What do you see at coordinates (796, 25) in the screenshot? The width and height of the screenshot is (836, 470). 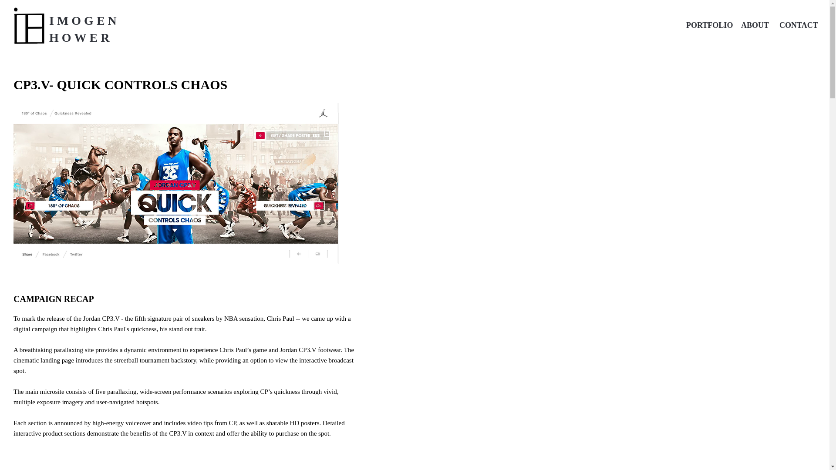 I see `CONTACT` at bounding box center [796, 25].